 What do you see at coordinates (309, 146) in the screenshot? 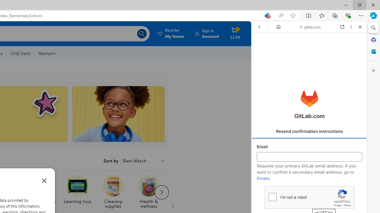
I see `Login` at bounding box center [309, 146].